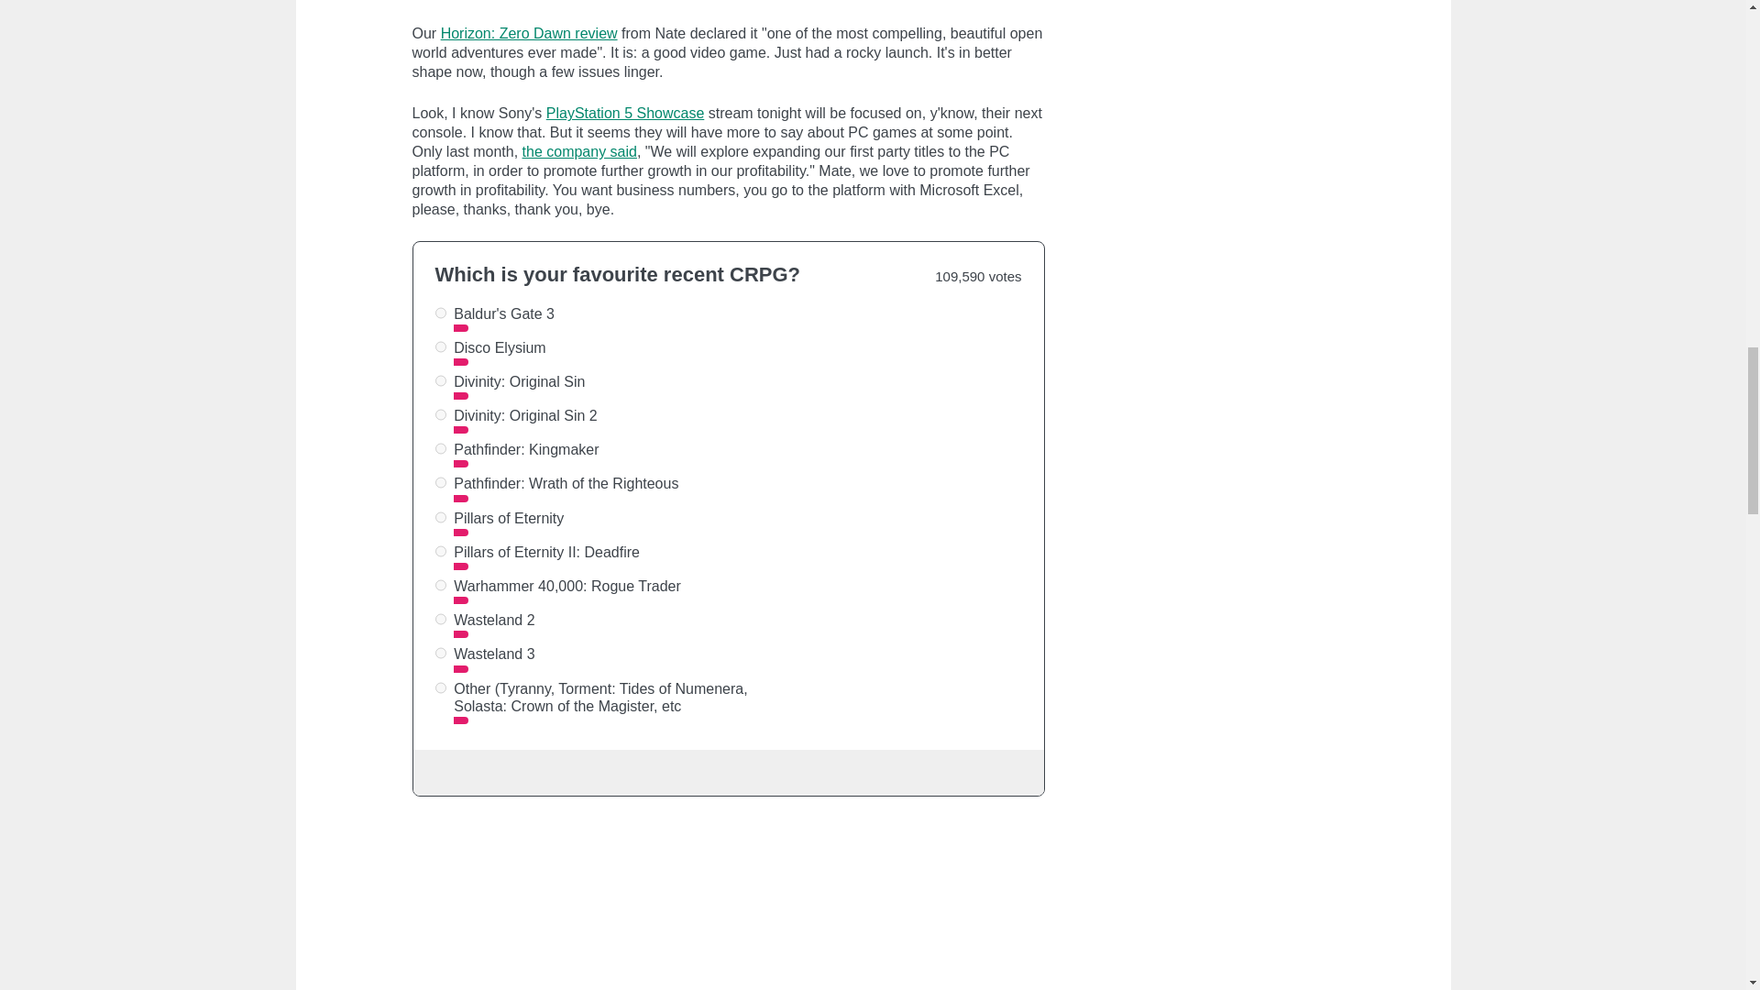  Describe the element at coordinates (625, 112) in the screenshot. I see `PlayStation 5 Showcase` at that location.